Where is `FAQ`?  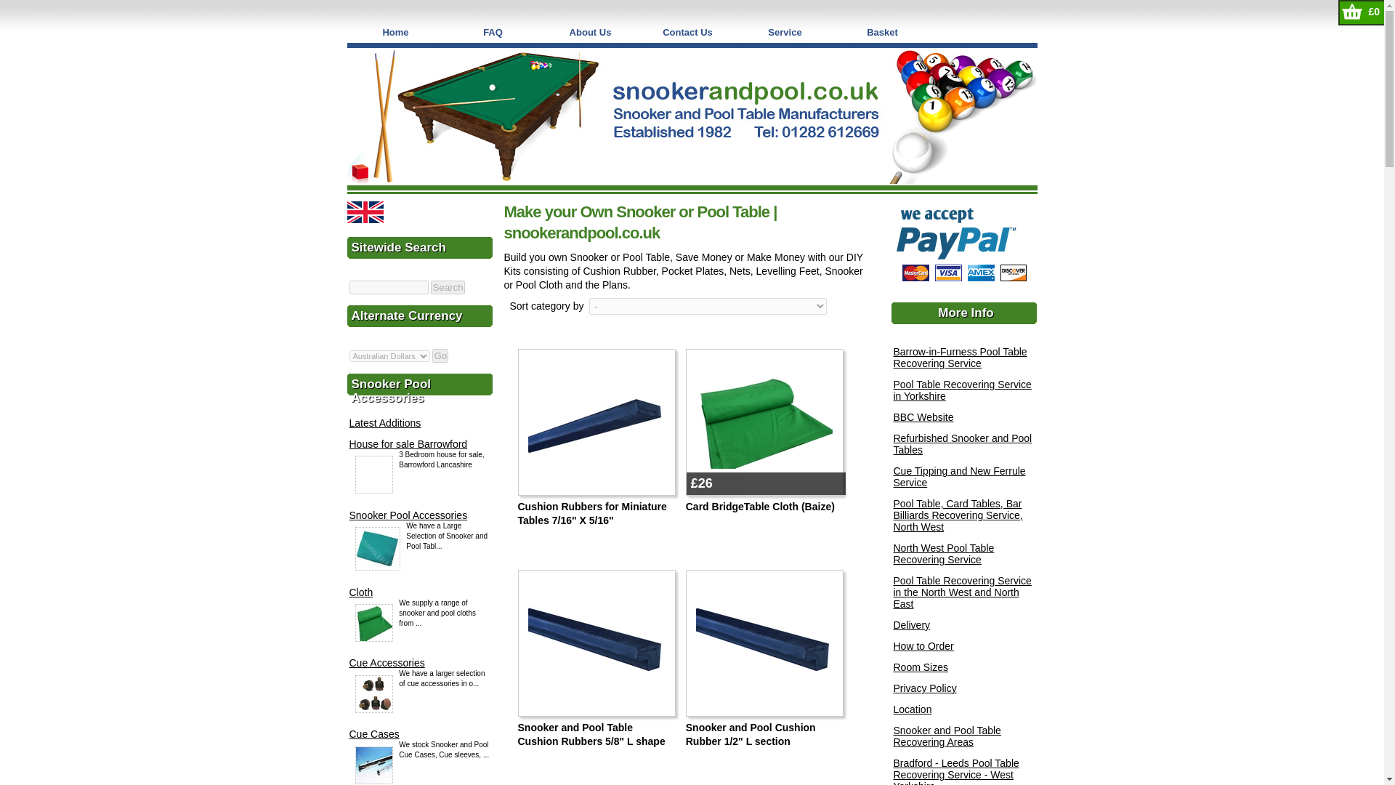 FAQ is located at coordinates (493, 32).